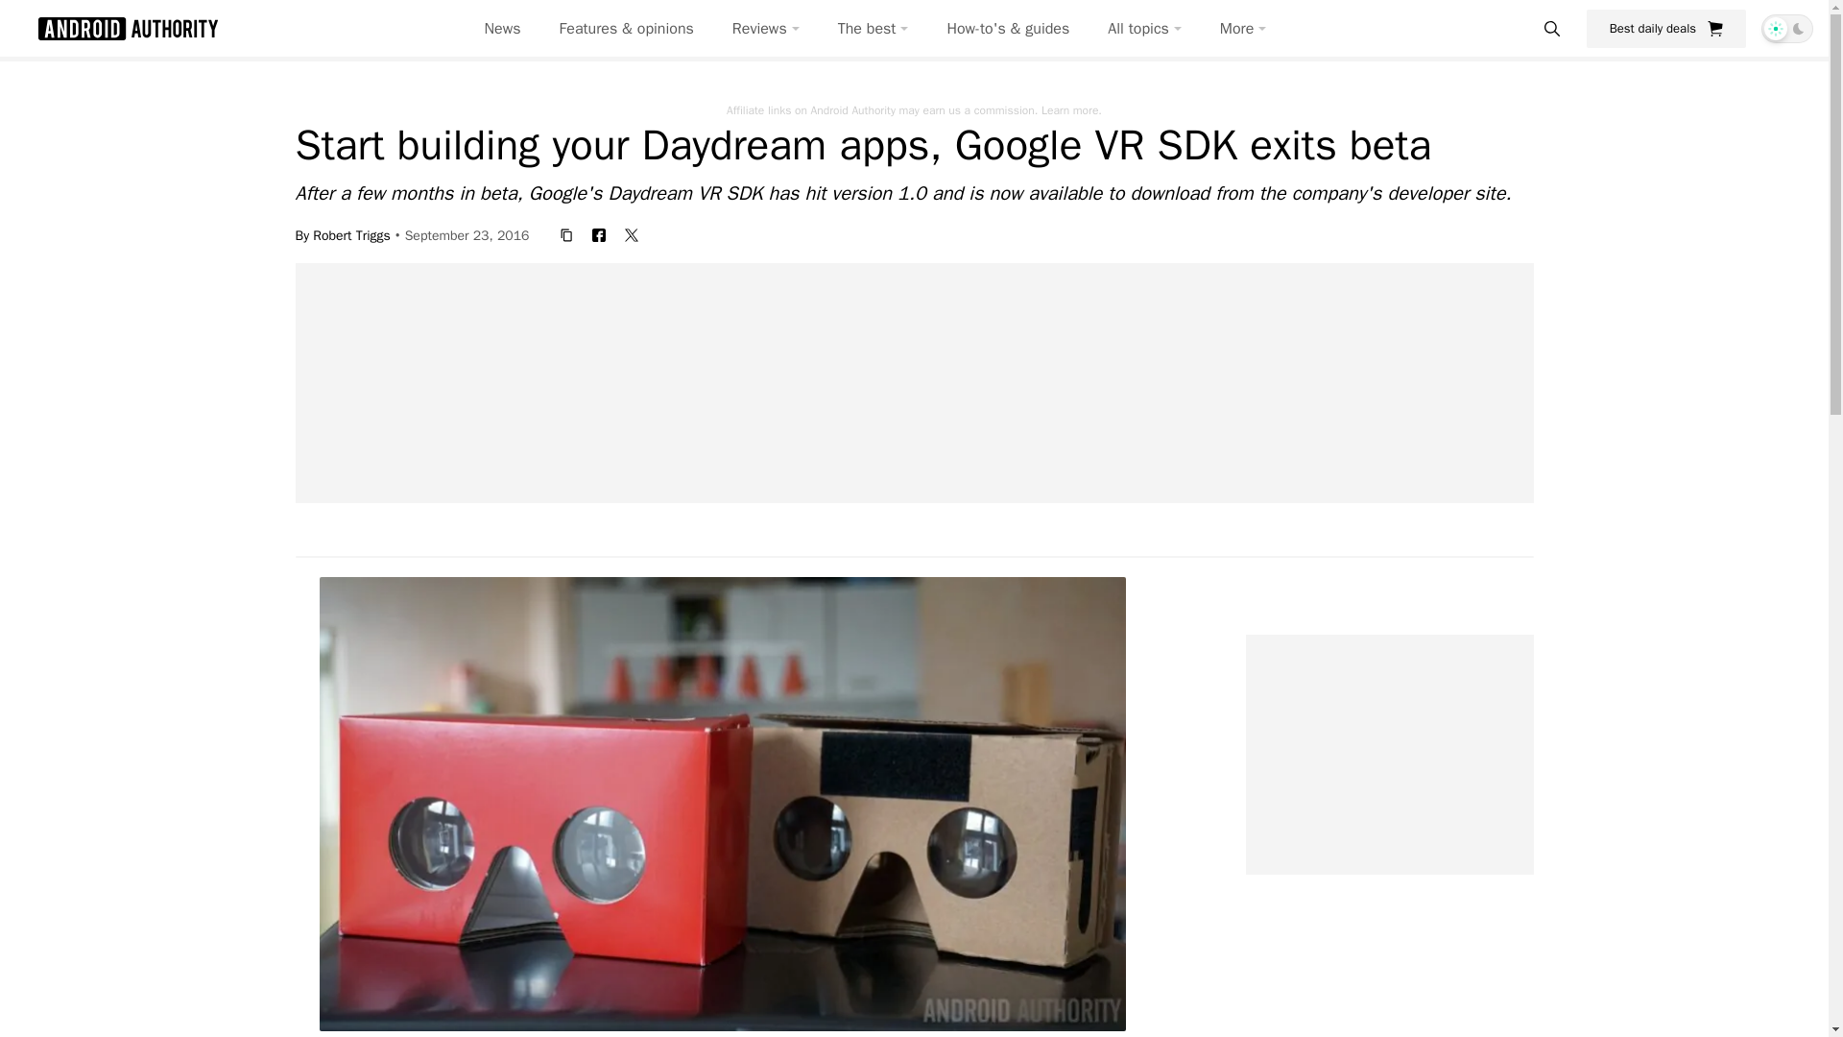 The image size is (1843, 1037). I want to click on twitter, so click(632, 234).